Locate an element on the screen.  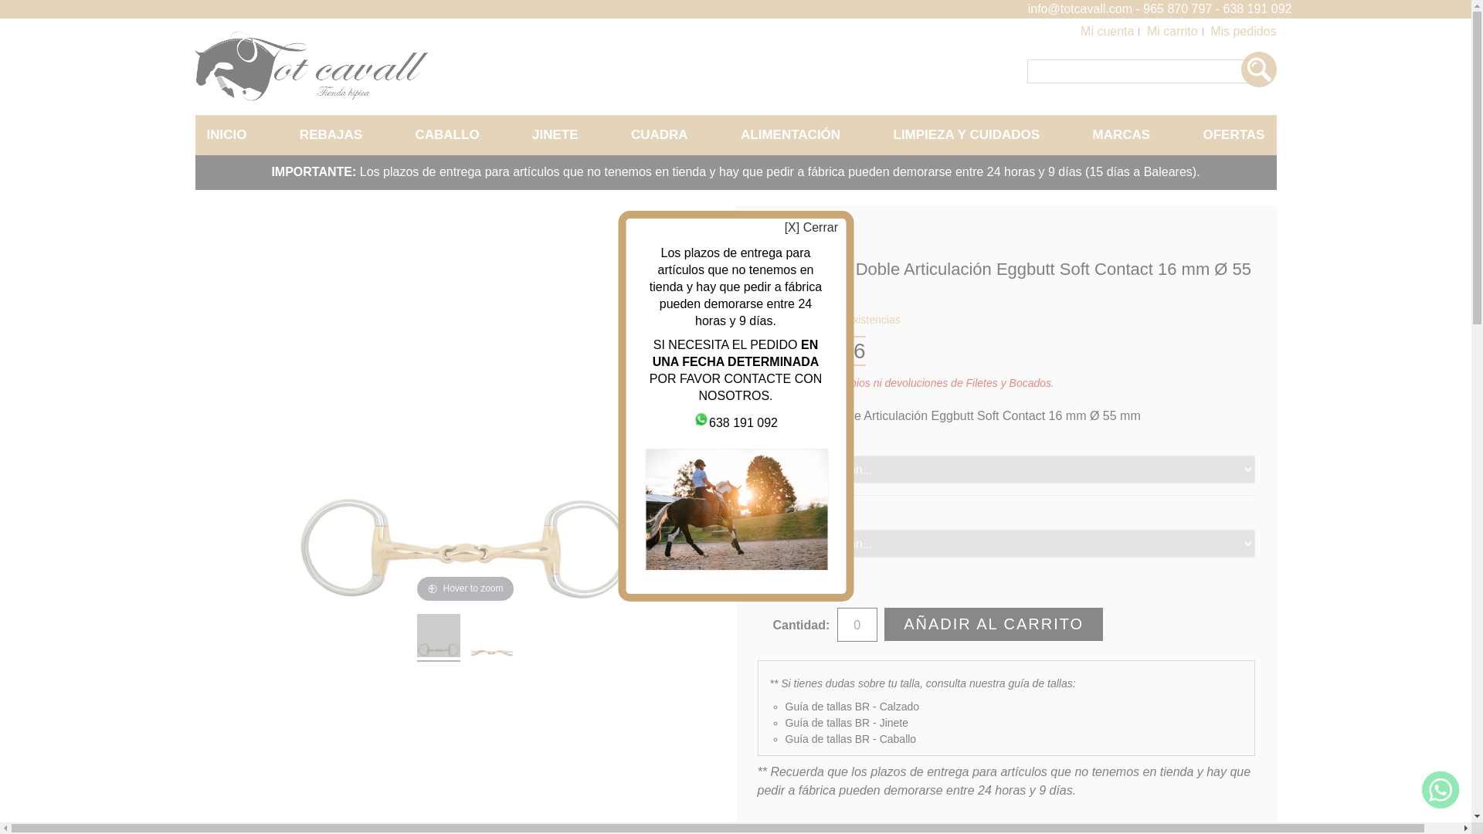
Ir is located at coordinates (1257, 69).